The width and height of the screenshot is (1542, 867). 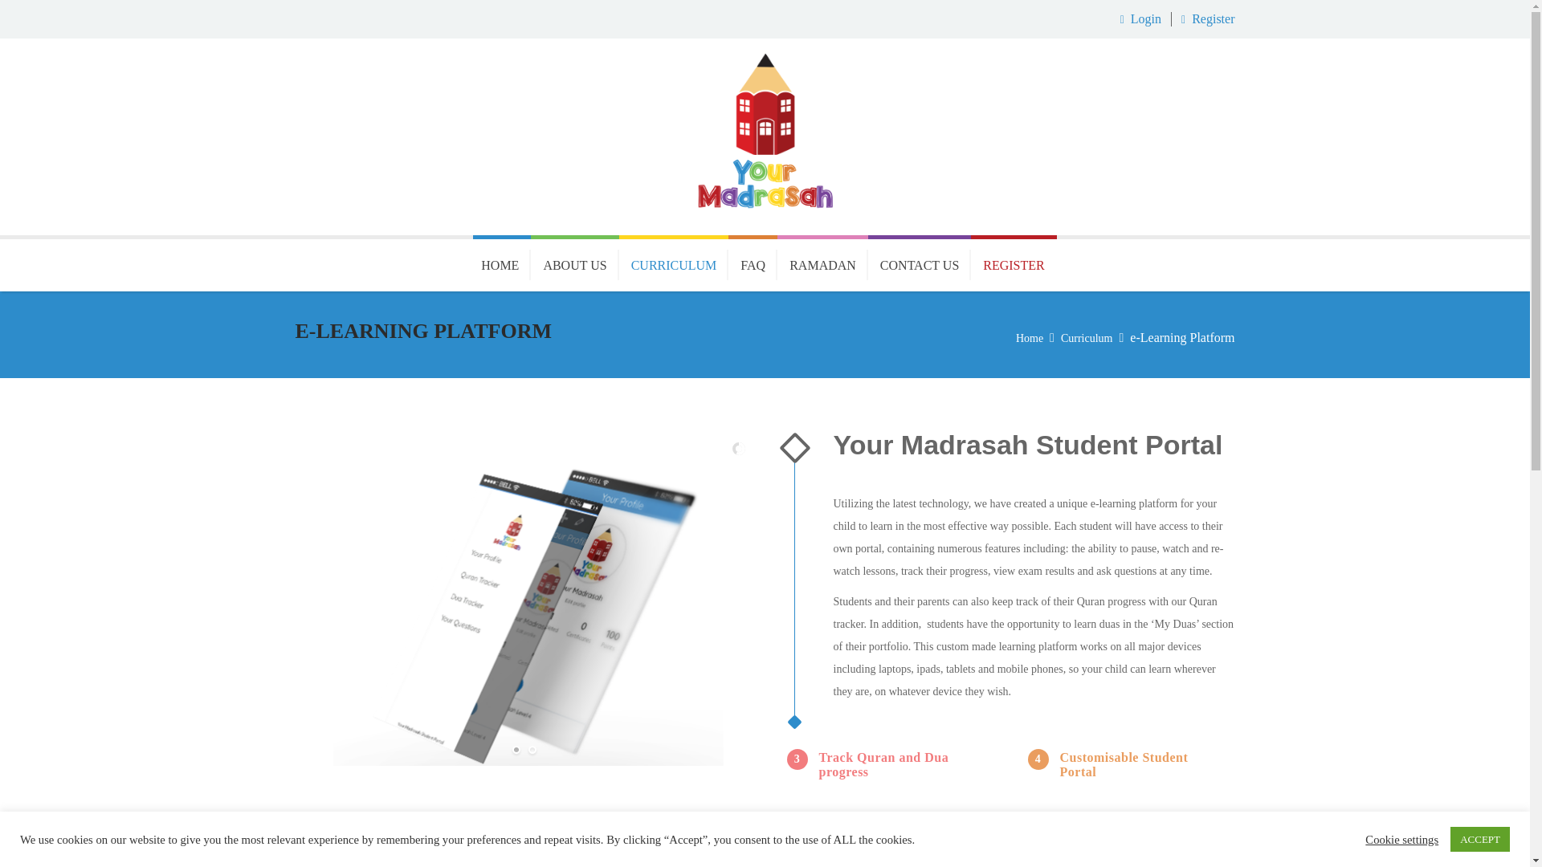 I want to click on Curriculum, so click(x=1087, y=337).